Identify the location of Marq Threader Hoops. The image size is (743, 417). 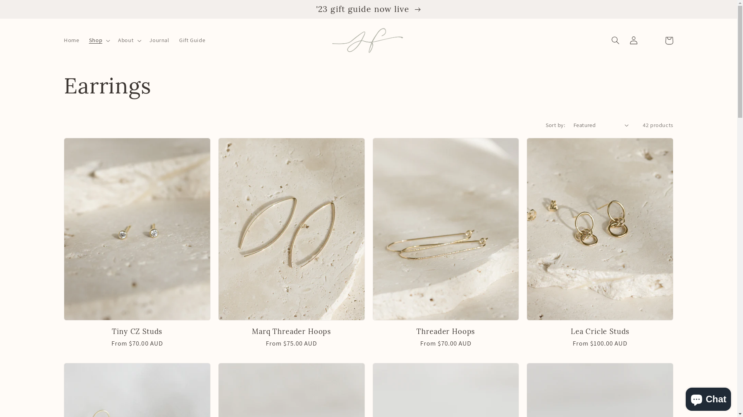
(292, 332).